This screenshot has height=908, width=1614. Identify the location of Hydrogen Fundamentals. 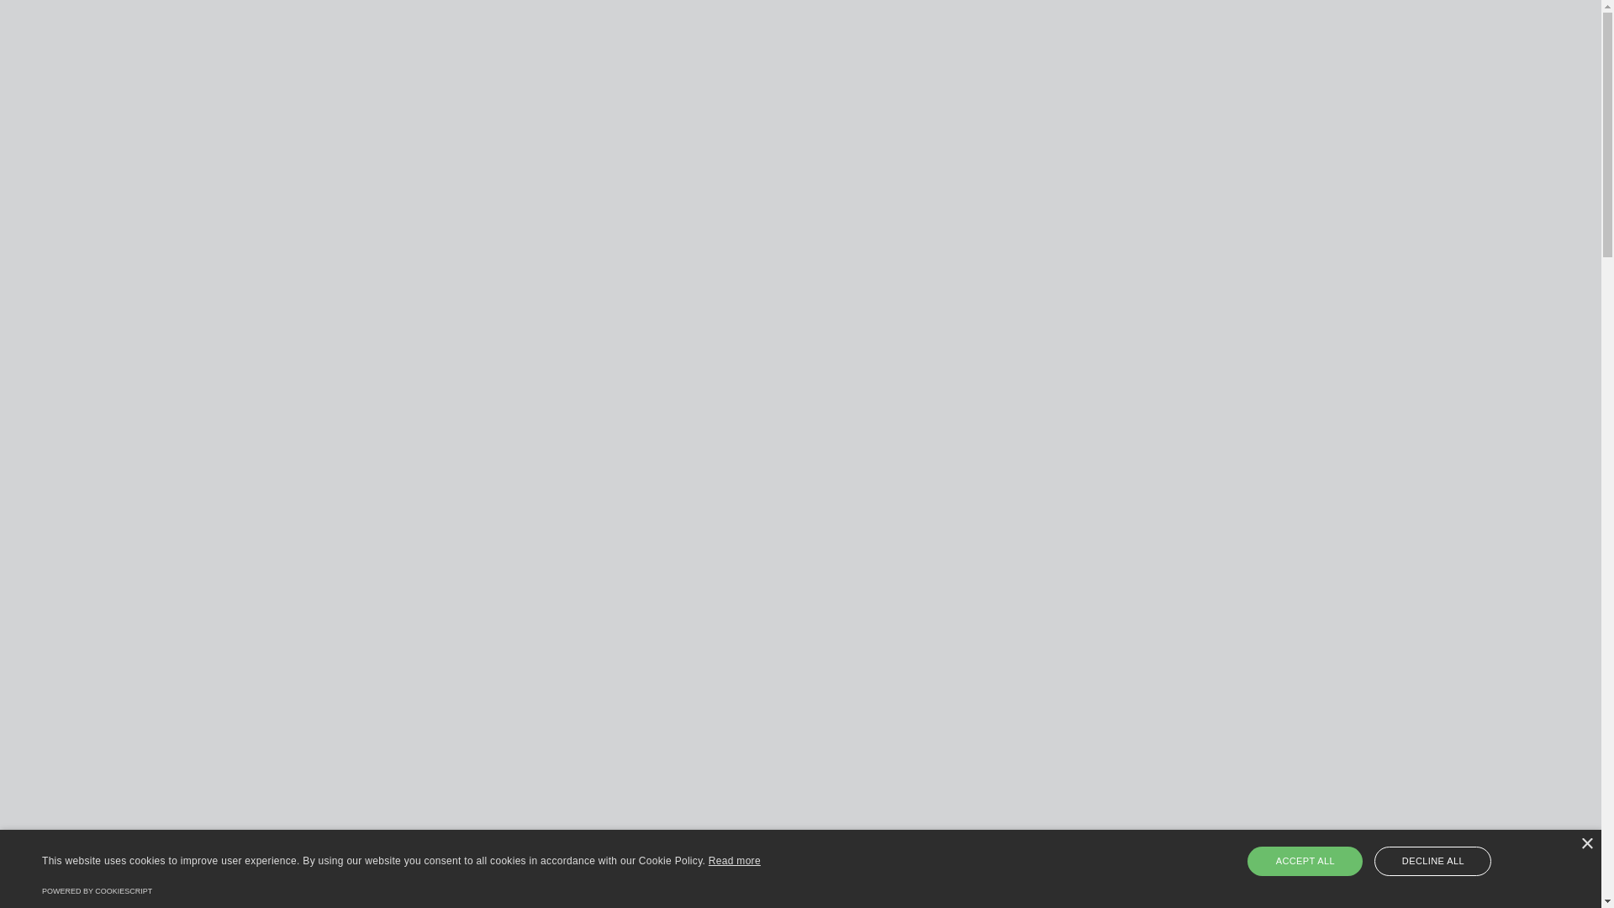
(1318, 83).